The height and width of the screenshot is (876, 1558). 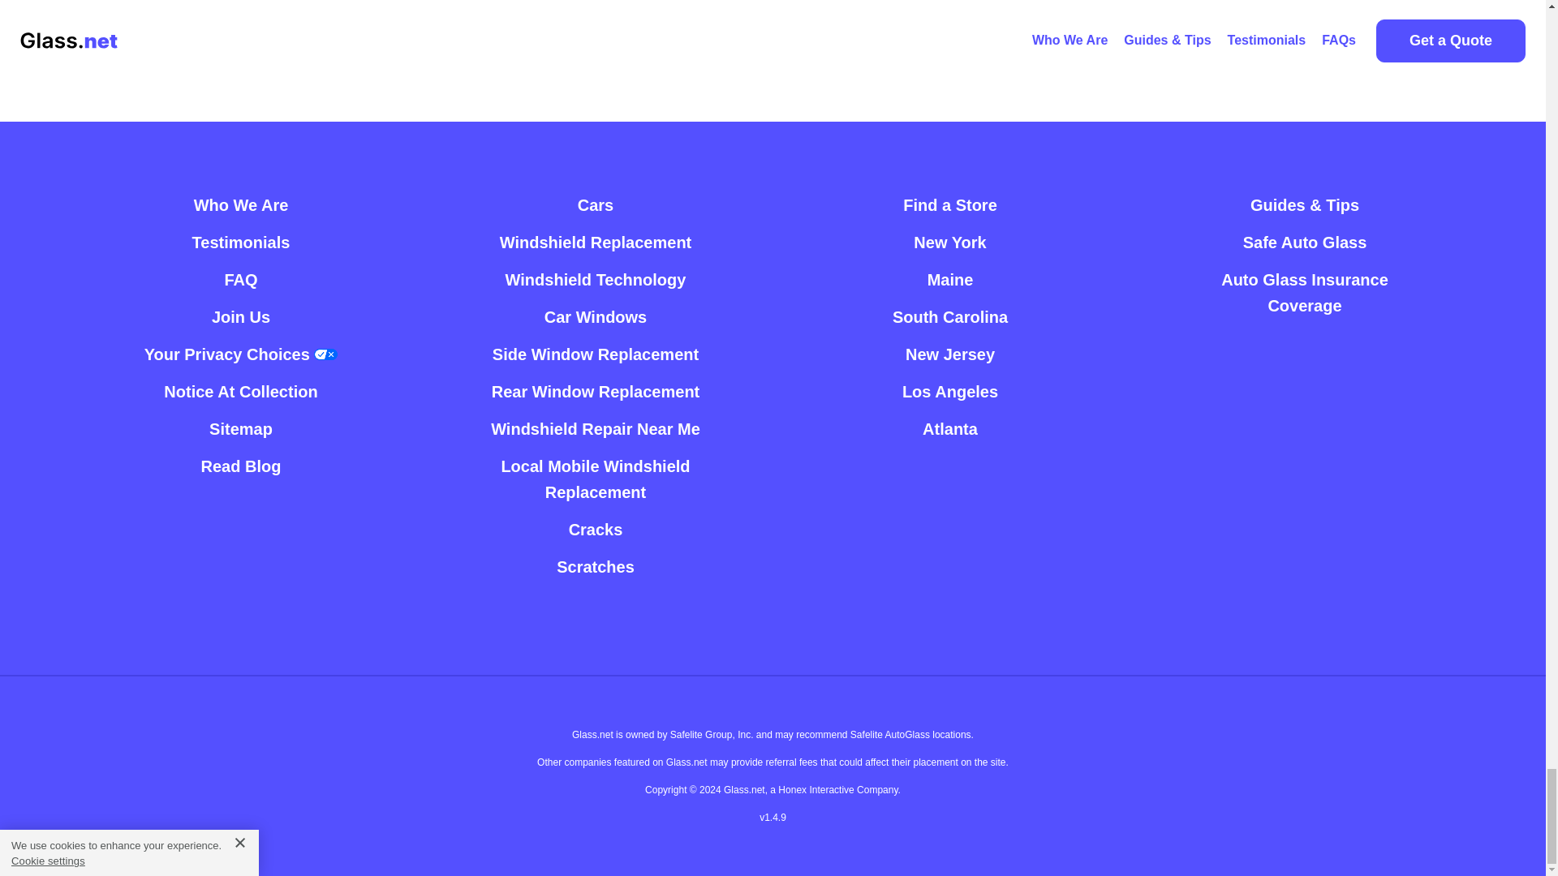 I want to click on Cars, so click(x=596, y=205).